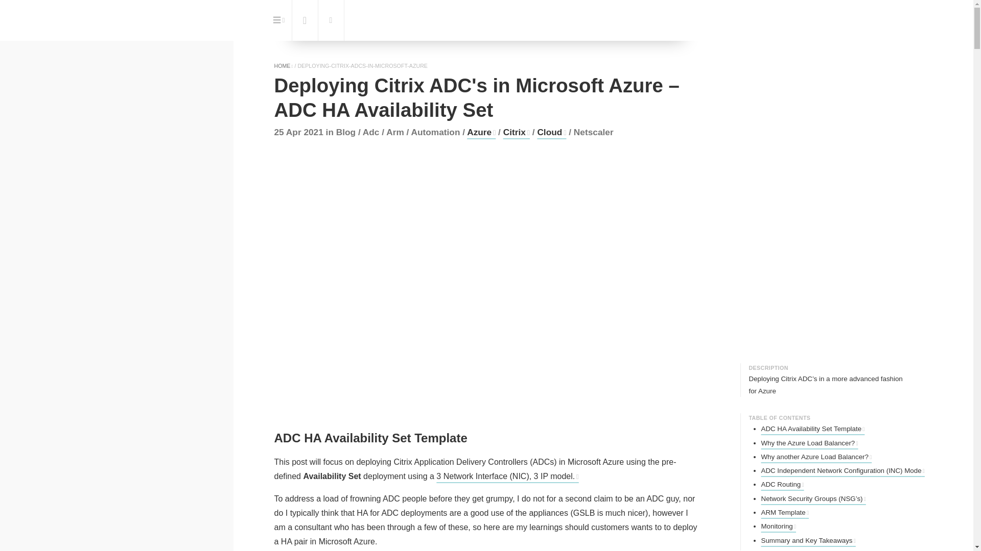 This screenshot has width=981, height=551. Describe the element at coordinates (551, 132) in the screenshot. I see `Cloud` at that location.